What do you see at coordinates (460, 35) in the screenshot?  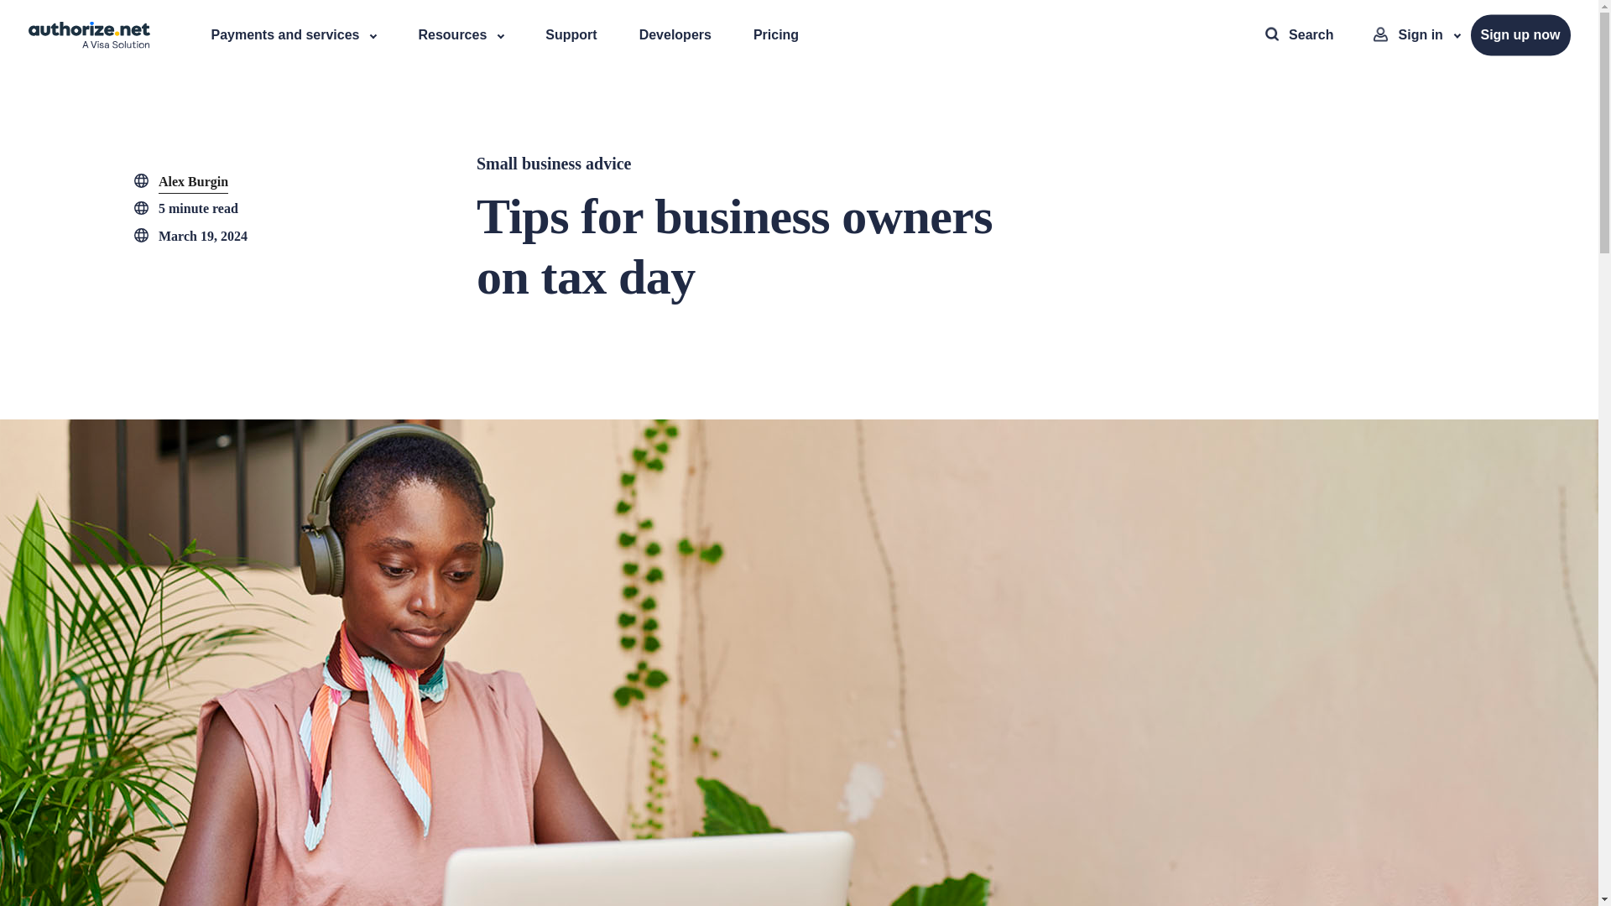 I see `Resources` at bounding box center [460, 35].